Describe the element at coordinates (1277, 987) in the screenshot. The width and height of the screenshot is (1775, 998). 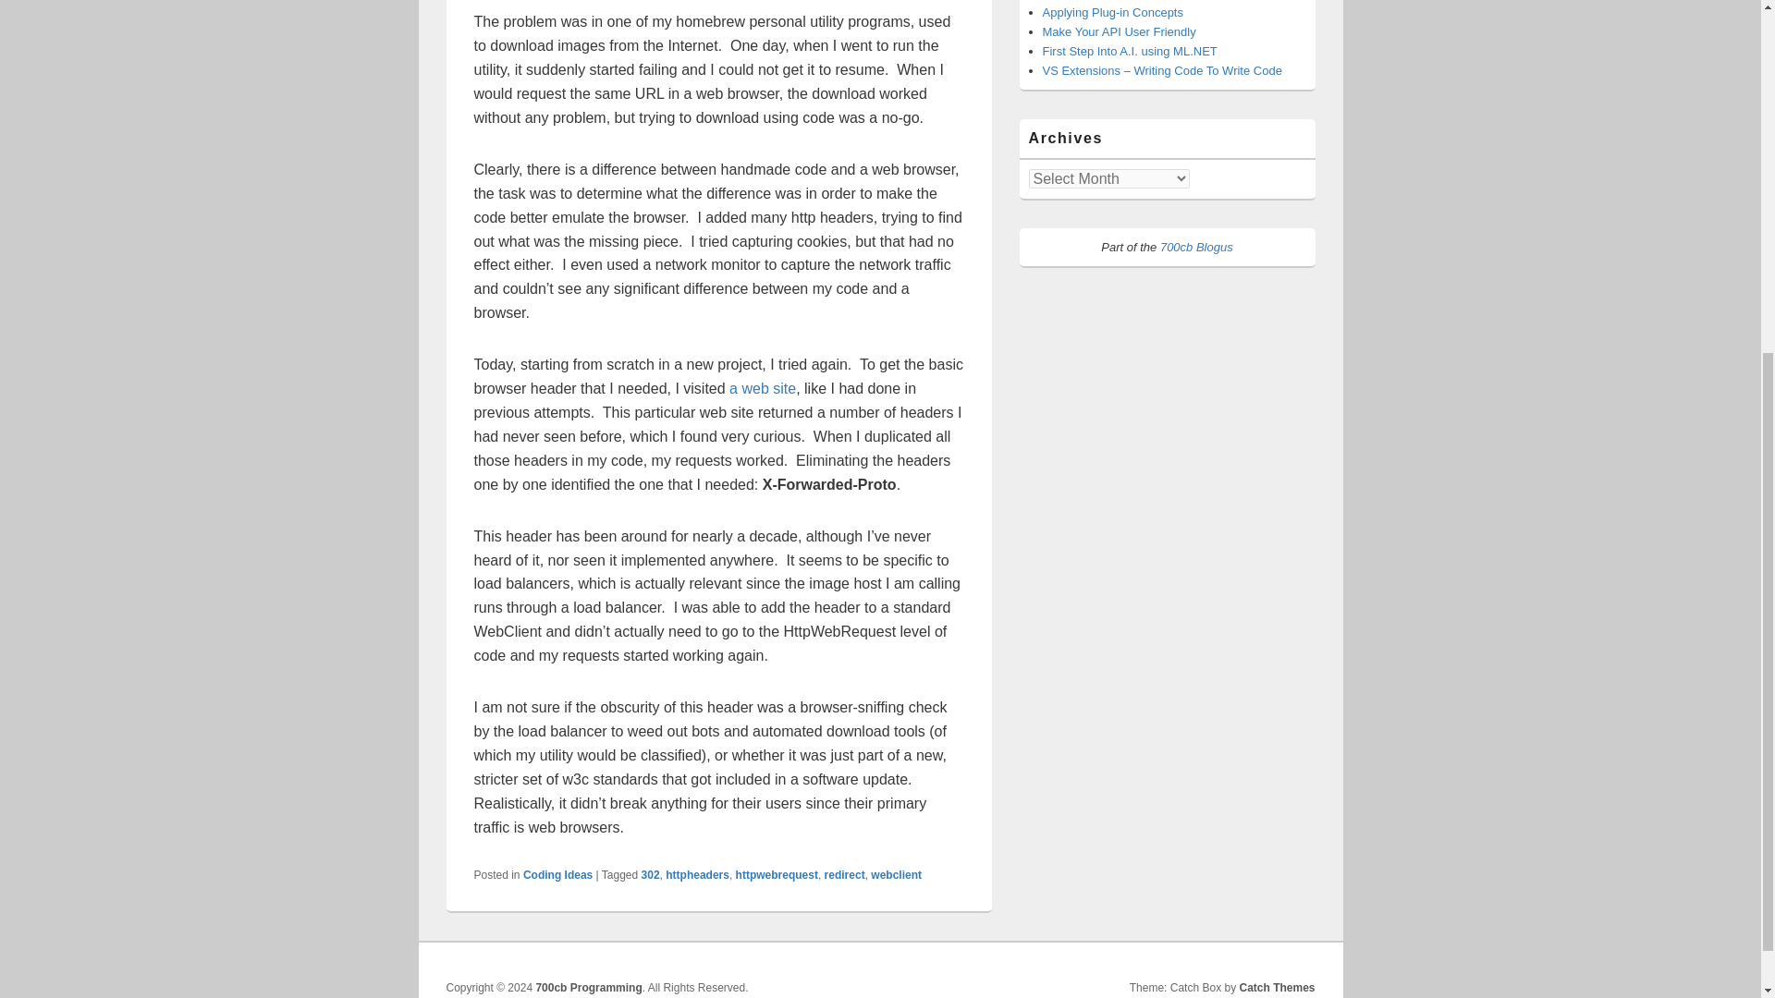
I see `Catch Themes` at that location.